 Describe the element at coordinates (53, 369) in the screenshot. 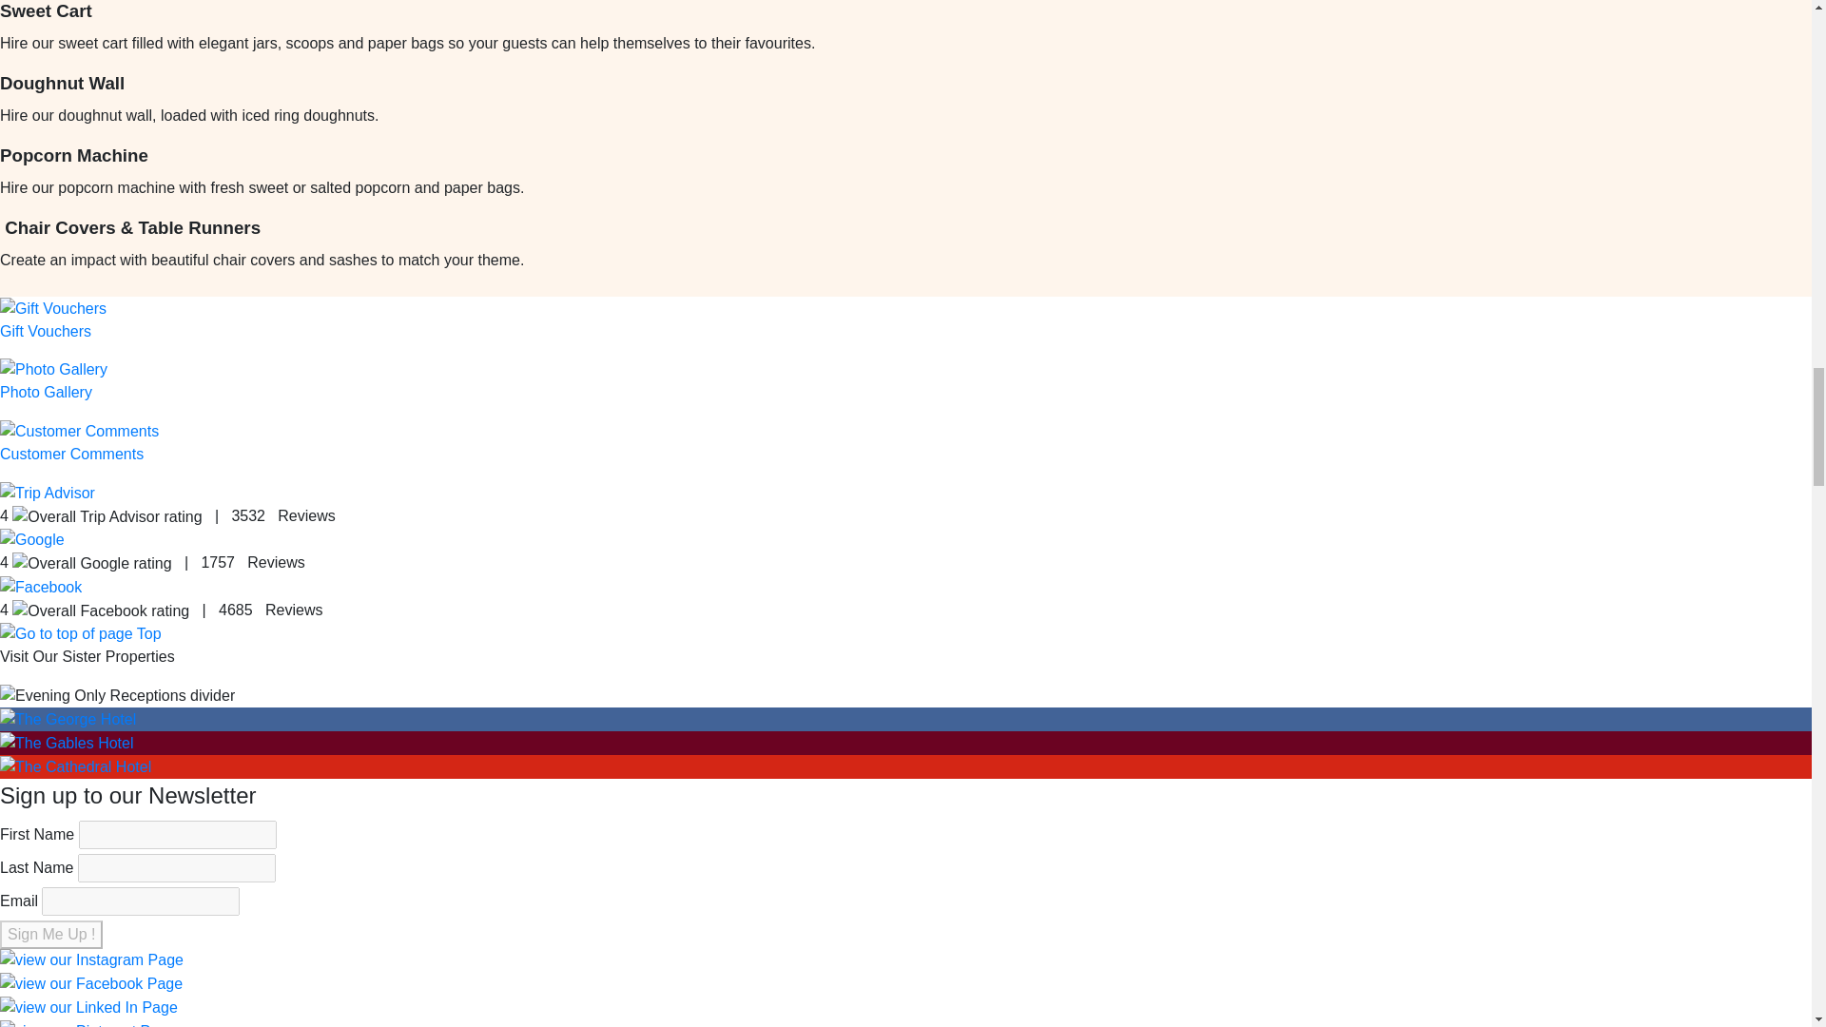

I see `Photo Gallery` at that location.